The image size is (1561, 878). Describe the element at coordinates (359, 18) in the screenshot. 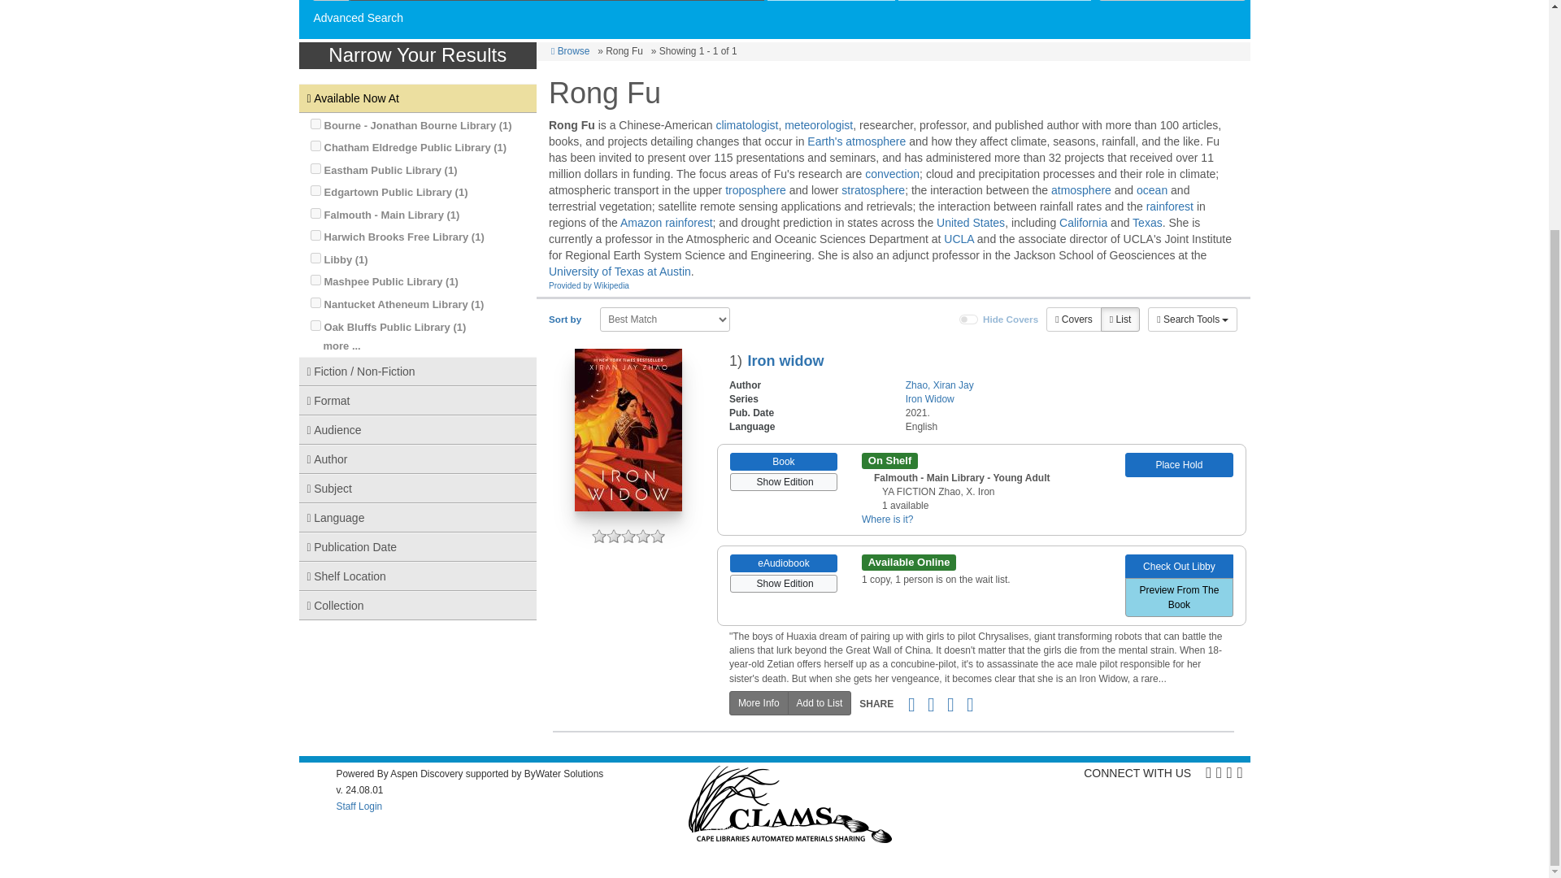

I see `Advanced Search` at that location.